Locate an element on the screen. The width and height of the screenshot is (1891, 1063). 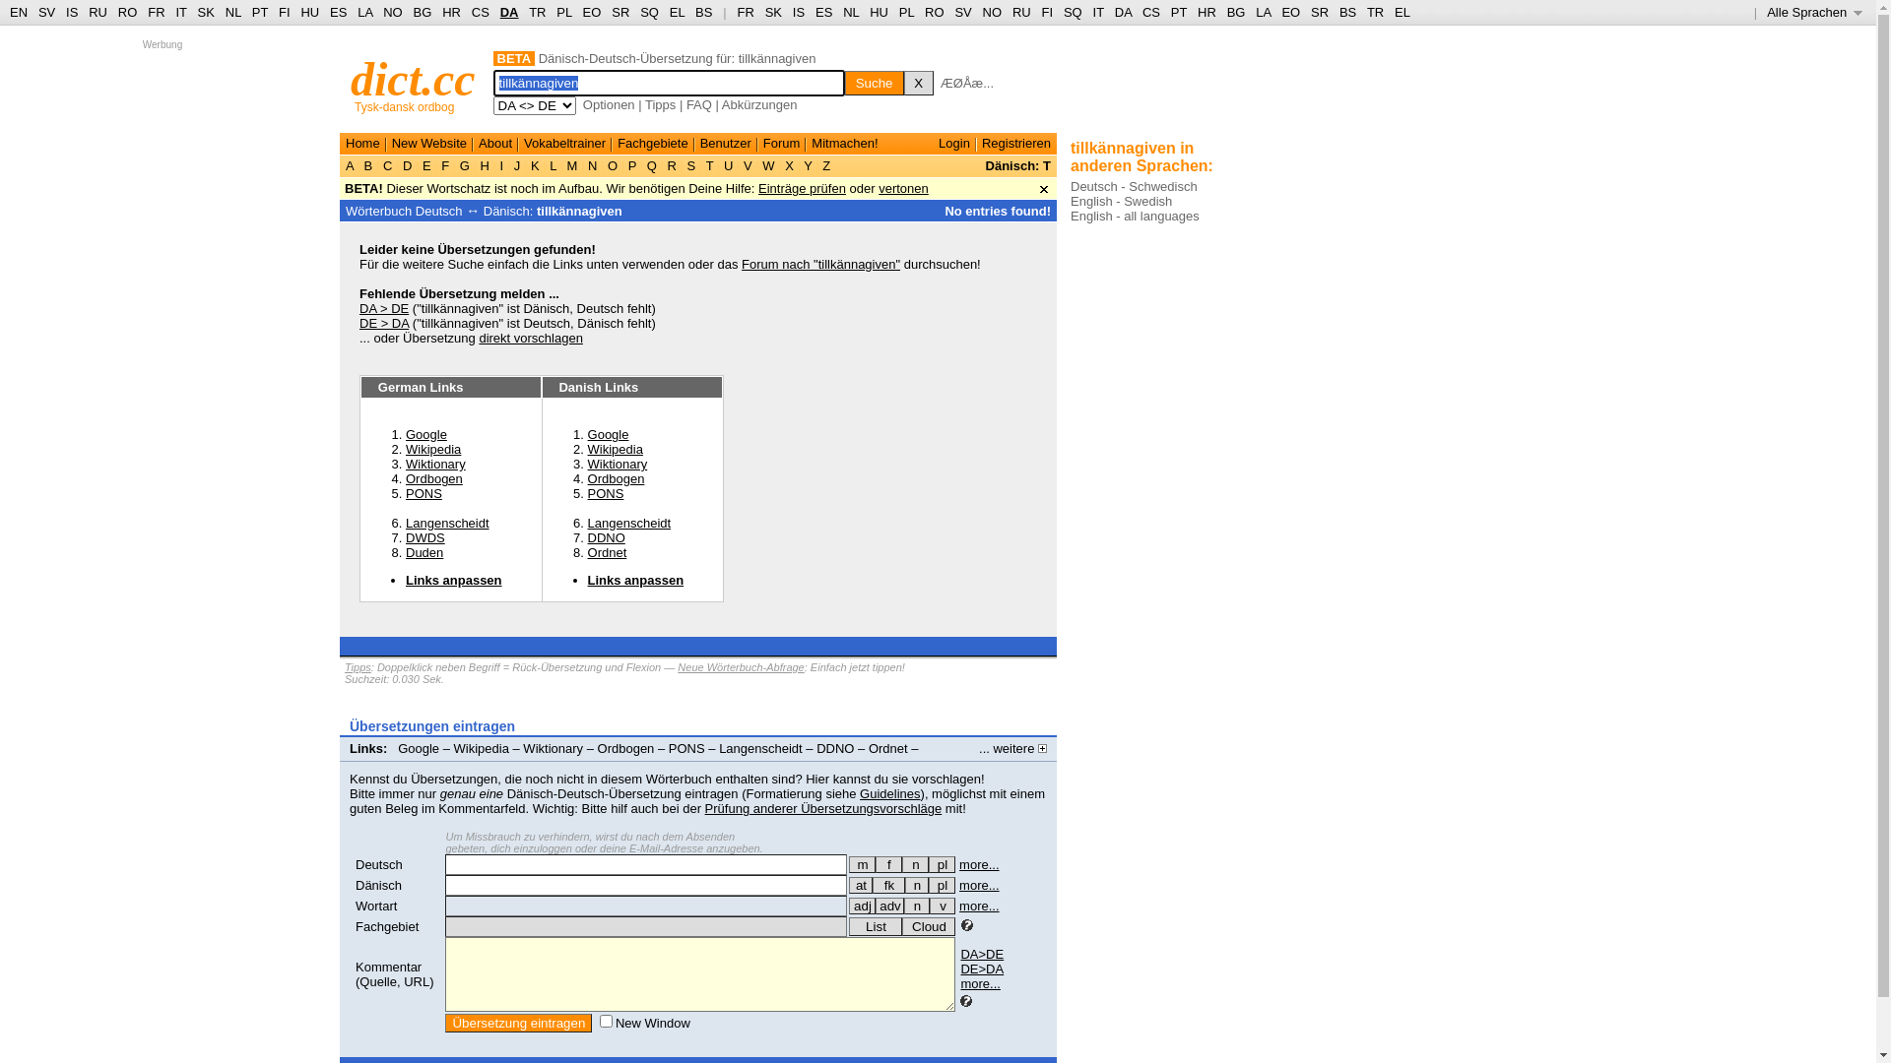
Alle Sprachen  is located at coordinates (1814, 12).